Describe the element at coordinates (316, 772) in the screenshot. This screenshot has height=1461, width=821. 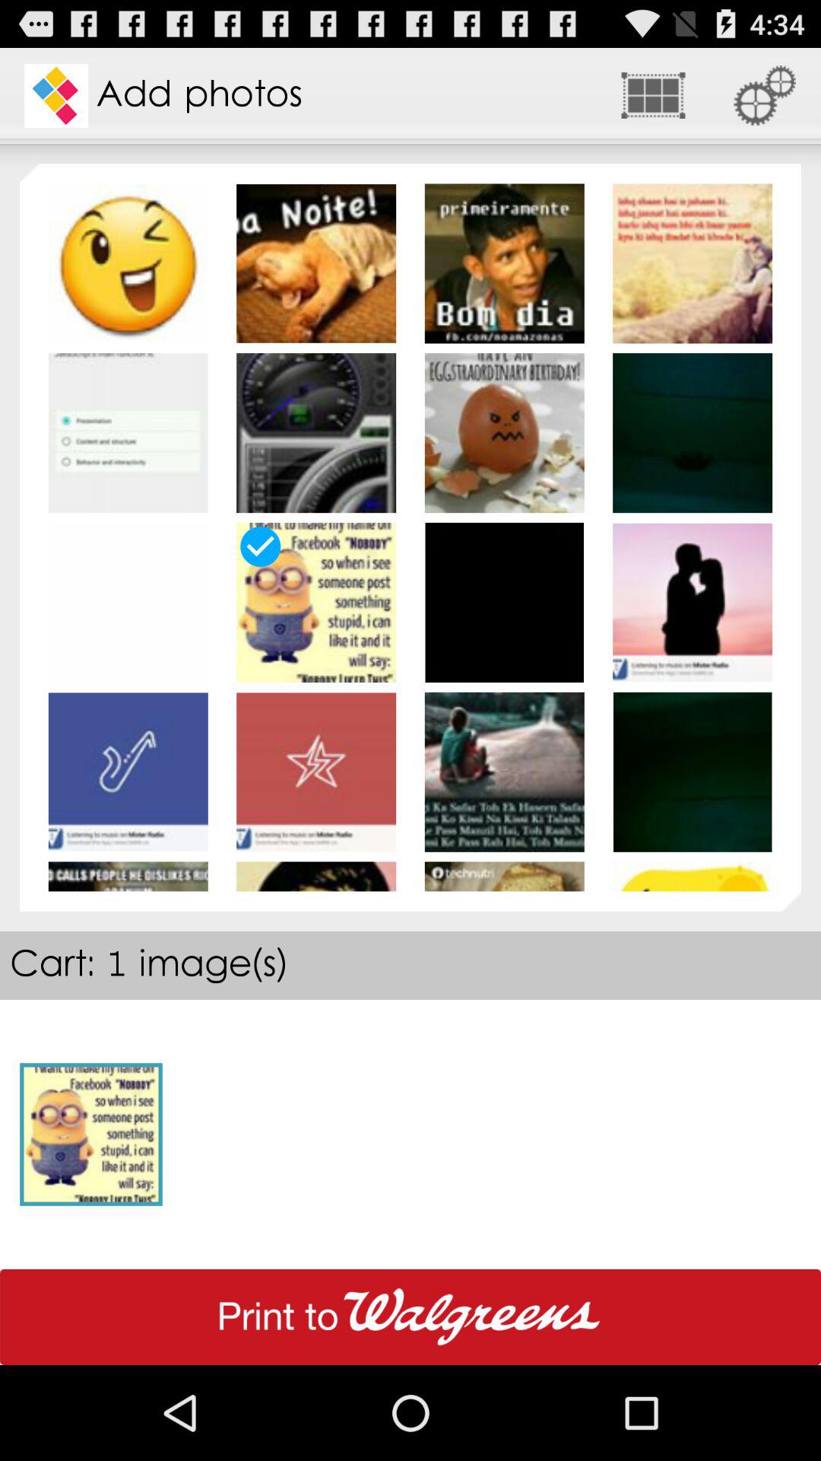
I see `select the symbol star in the fourth row second column` at that location.